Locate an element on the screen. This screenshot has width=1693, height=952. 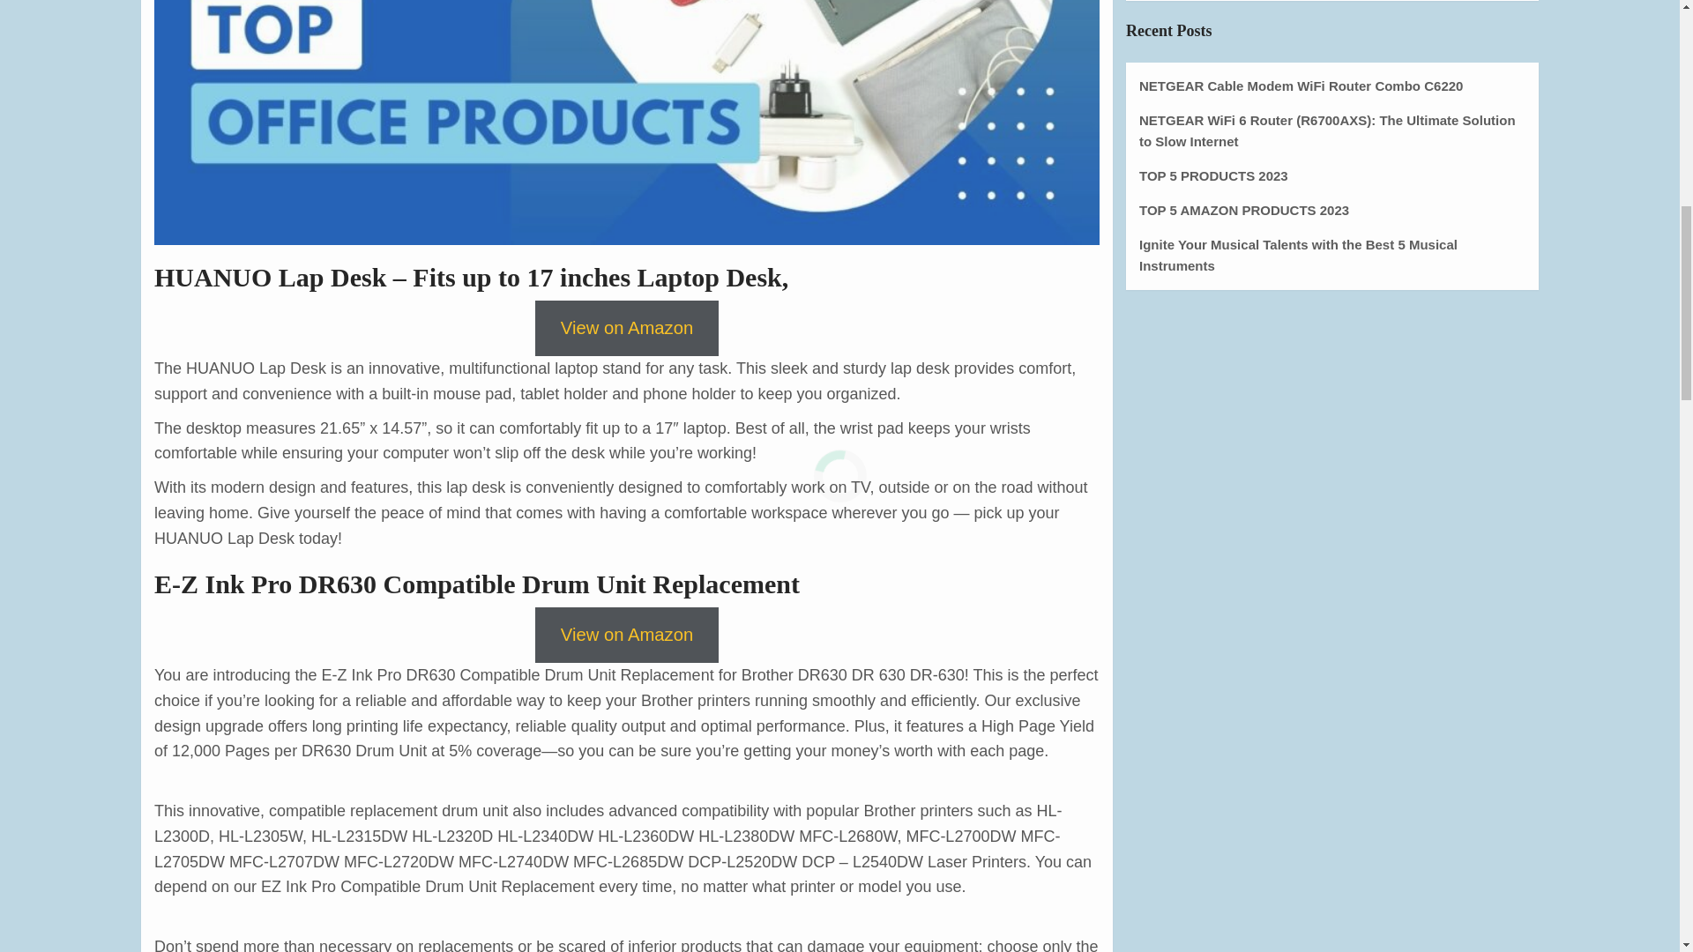
View on Amazon is located at coordinates (626, 635).